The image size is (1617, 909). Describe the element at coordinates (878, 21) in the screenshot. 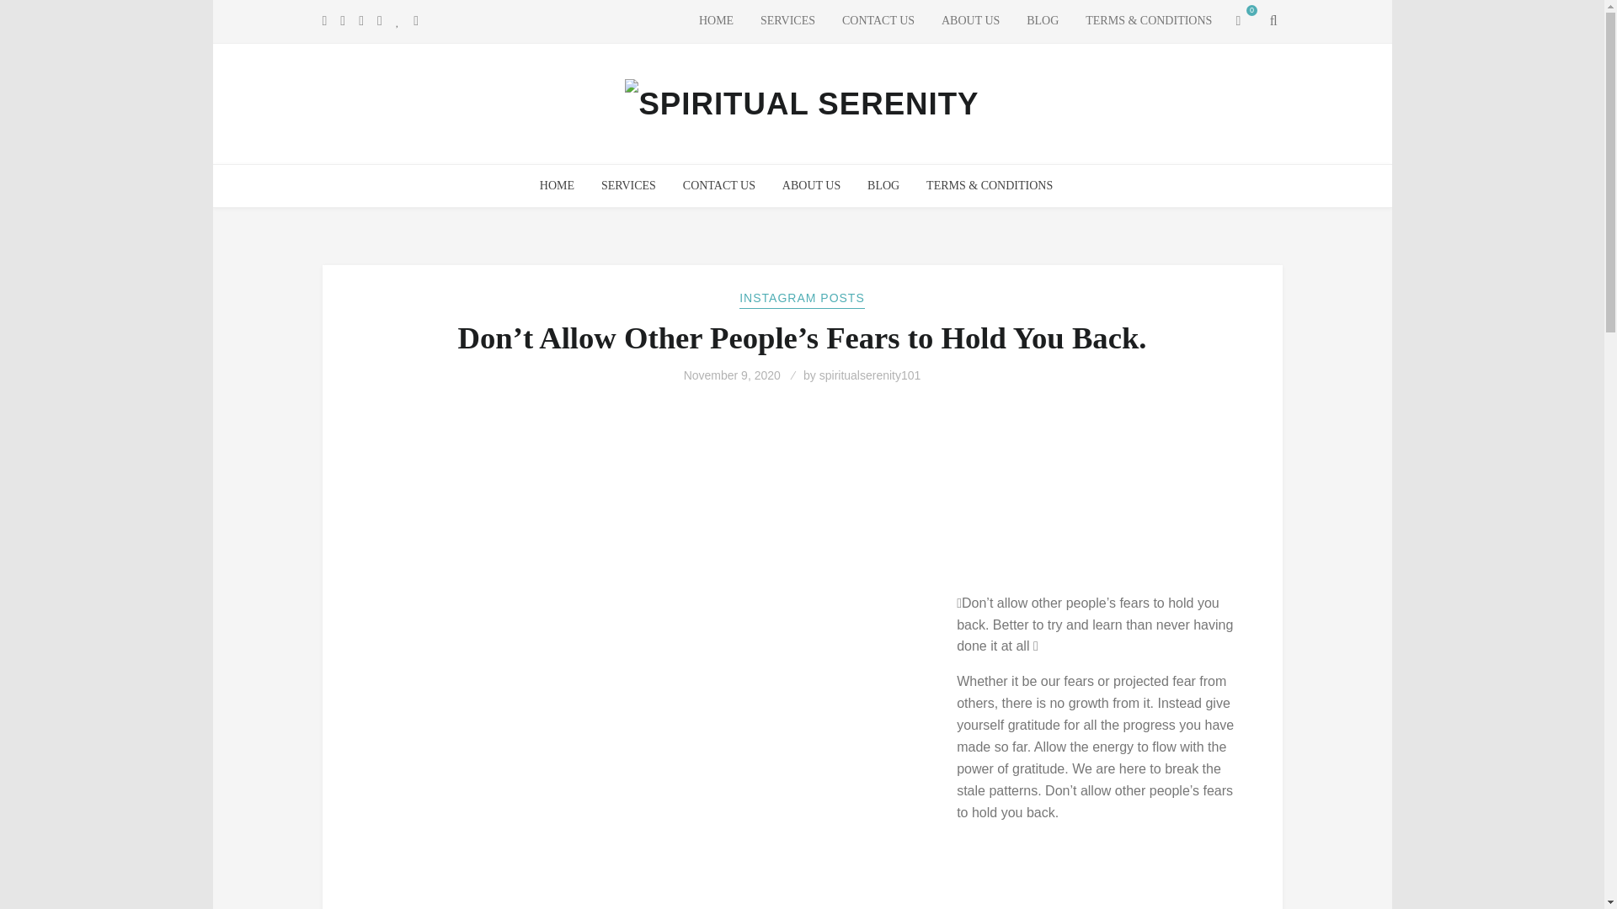

I see `CONTACT US` at that location.